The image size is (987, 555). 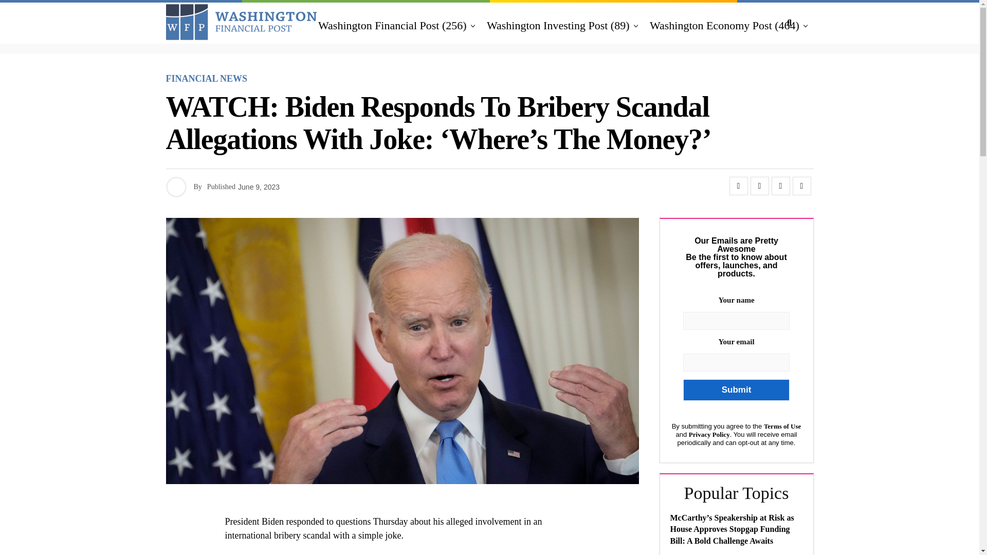 What do you see at coordinates (759, 186) in the screenshot?
I see `Tweet This Post` at bounding box center [759, 186].